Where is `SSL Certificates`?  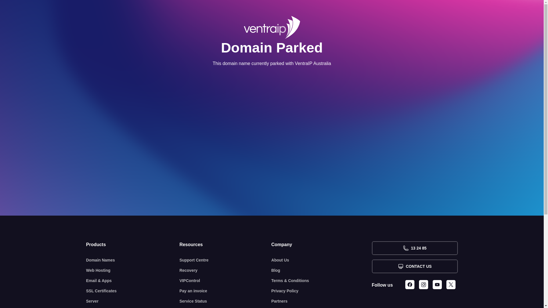
SSL Certificates is located at coordinates (133, 291).